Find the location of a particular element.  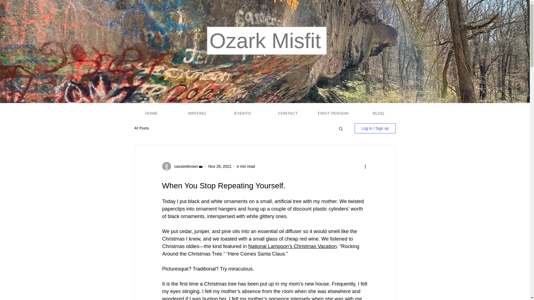

CONTACT is located at coordinates (288, 113).